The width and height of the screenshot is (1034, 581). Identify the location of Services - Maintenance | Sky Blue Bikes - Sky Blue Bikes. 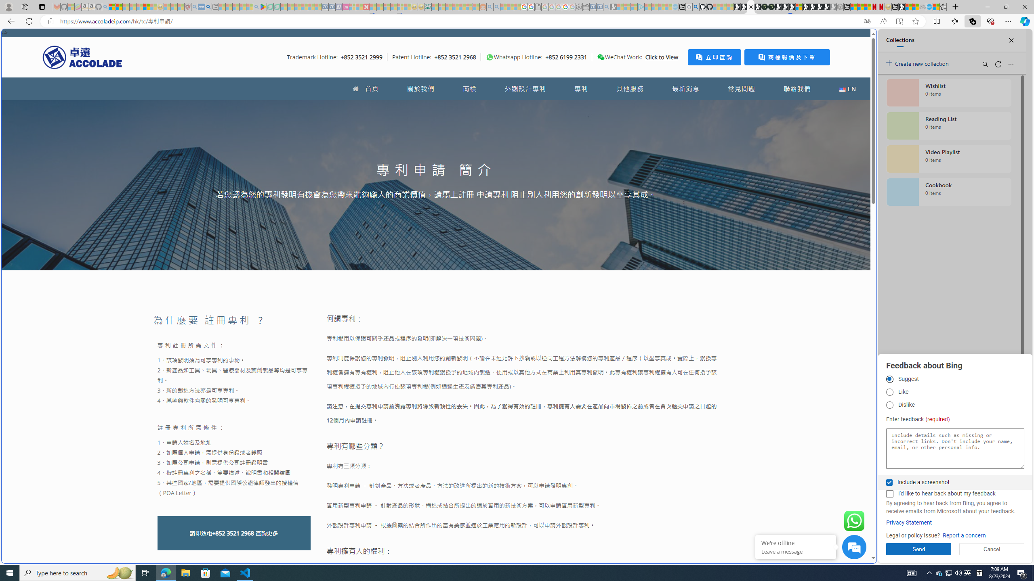
(929, 7).